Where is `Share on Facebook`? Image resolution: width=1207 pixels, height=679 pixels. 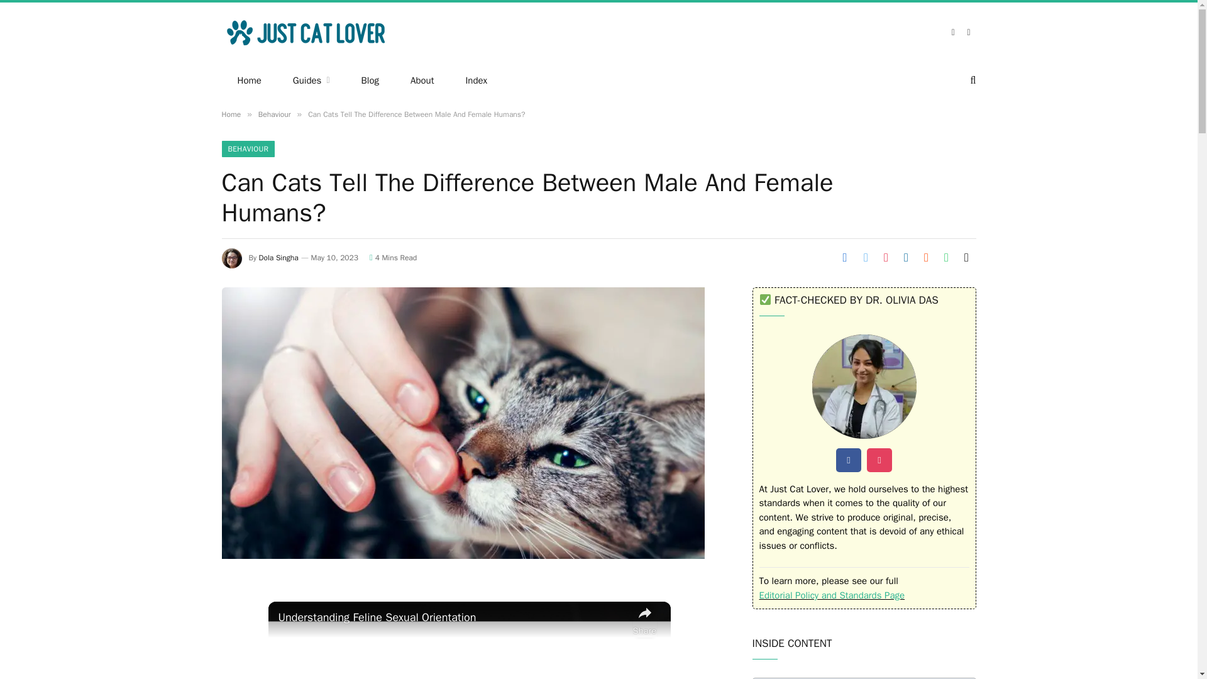
Share on Facebook is located at coordinates (845, 257).